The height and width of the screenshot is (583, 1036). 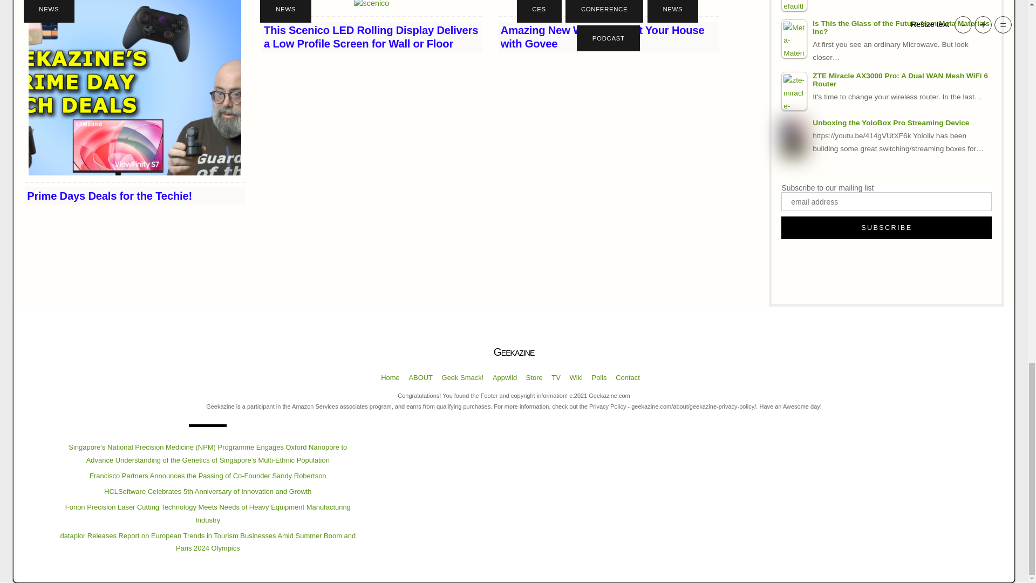 What do you see at coordinates (794, 5) in the screenshot?
I see `HiDock H1 is an AI Powered USB Audio Dock using ChatGPT` at bounding box center [794, 5].